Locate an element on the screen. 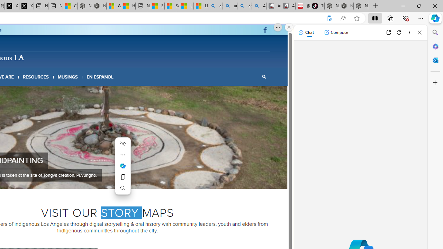 This screenshot has height=249, width=443. Search is located at coordinates (264, 77).